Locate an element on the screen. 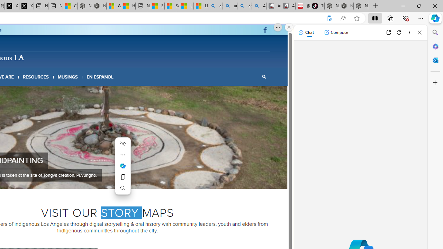 This screenshot has height=249, width=443. Search is located at coordinates (264, 77).